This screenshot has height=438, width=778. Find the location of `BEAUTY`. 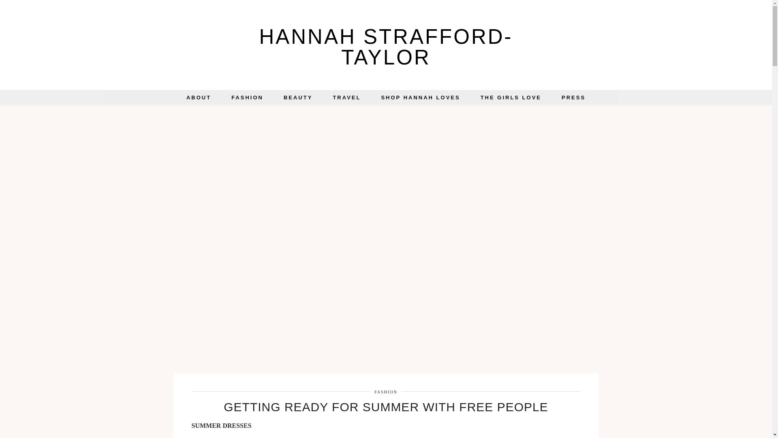

BEAUTY is located at coordinates (298, 98).